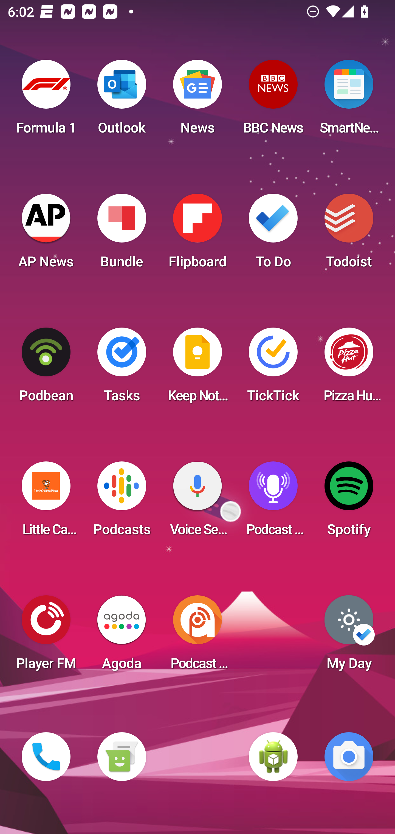 The image size is (395, 834). I want to click on Podbean, so click(46, 368).